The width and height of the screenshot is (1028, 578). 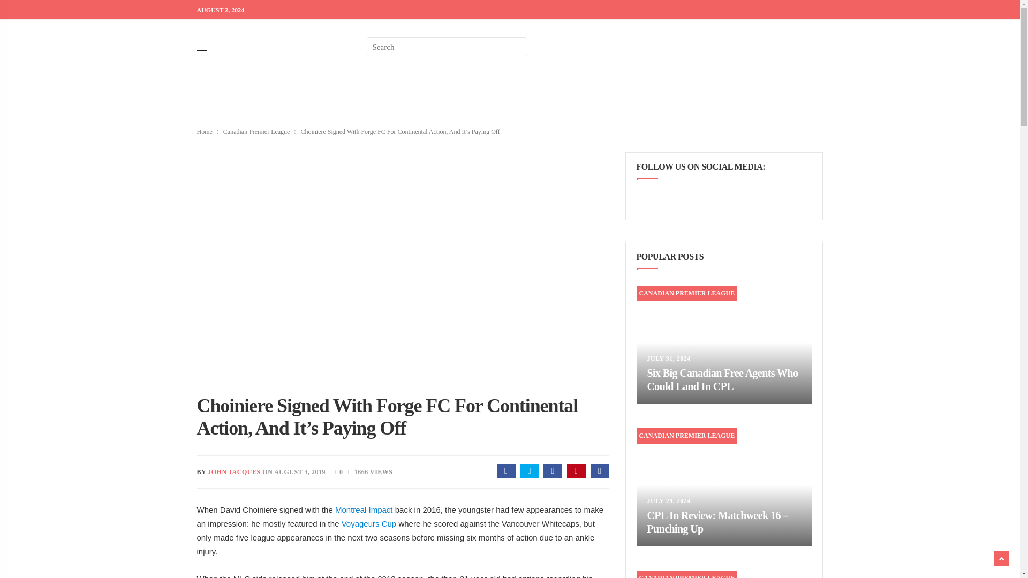 What do you see at coordinates (335, 471) in the screenshot?
I see `0` at bounding box center [335, 471].